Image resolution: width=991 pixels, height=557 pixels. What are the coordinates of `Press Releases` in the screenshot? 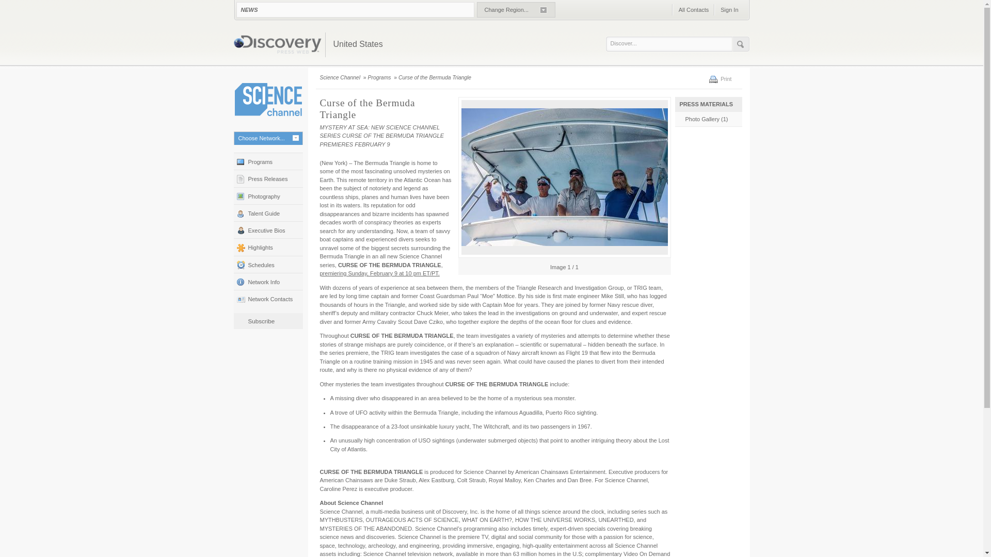 It's located at (267, 178).